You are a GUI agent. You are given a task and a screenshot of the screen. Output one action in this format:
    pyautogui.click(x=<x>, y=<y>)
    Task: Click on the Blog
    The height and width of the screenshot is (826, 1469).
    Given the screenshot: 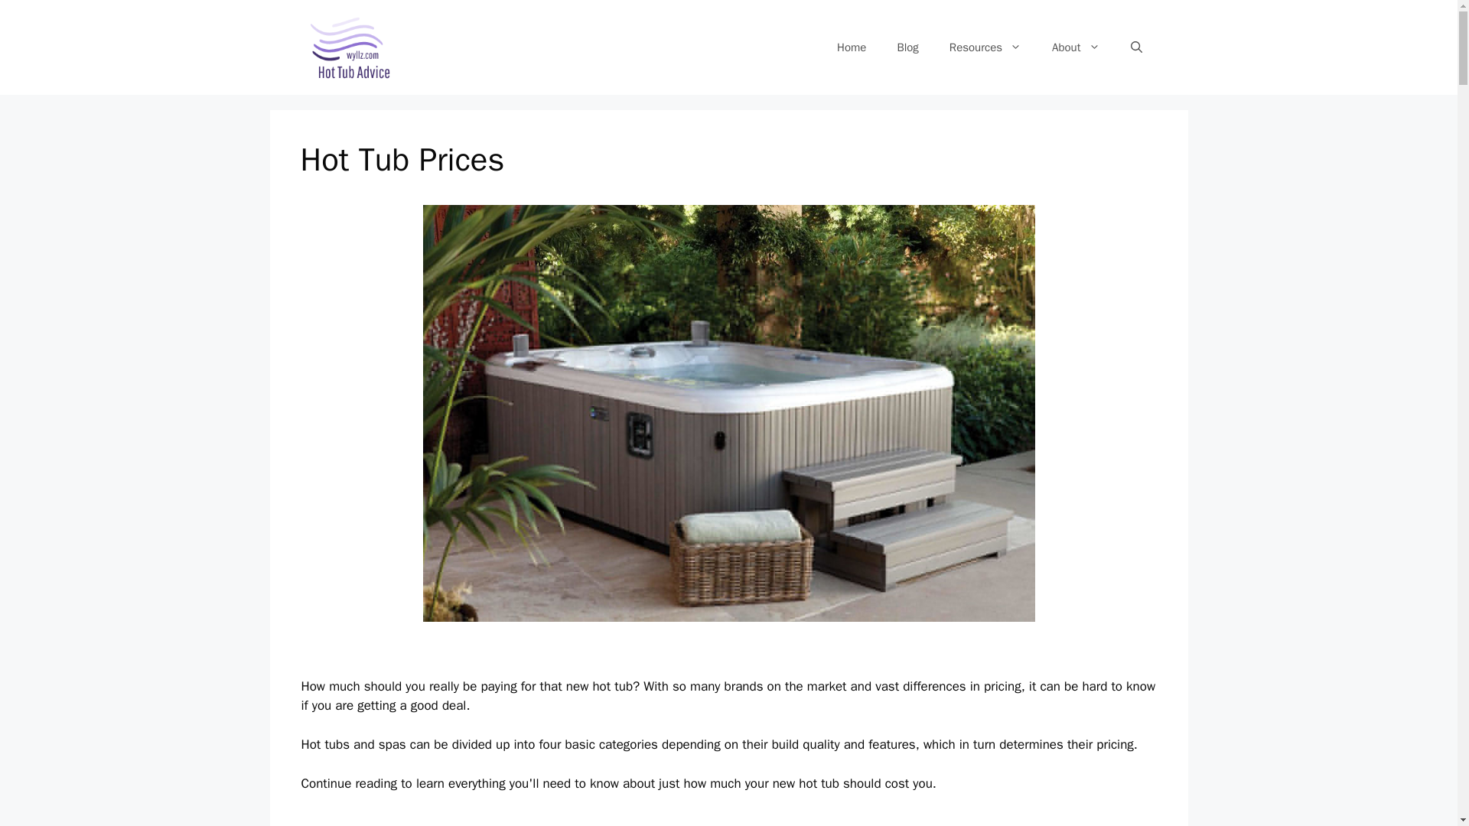 What is the action you would take?
    pyautogui.click(x=907, y=47)
    